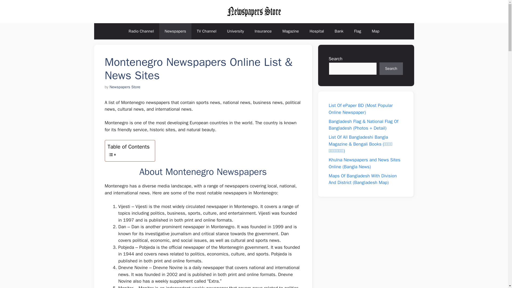 This screenshot has height=288, width=512. I want to click on Magazine, so click(290, 31).